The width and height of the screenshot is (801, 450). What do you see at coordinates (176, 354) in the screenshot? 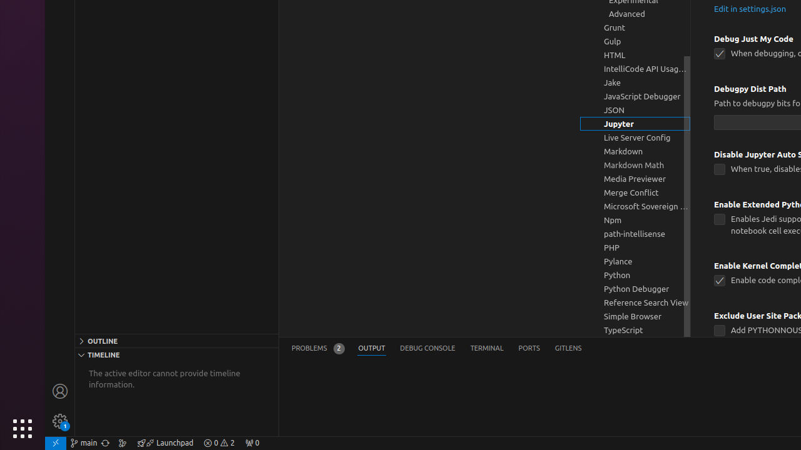
I see `Timeline Section` at bounding box center [176, 354].